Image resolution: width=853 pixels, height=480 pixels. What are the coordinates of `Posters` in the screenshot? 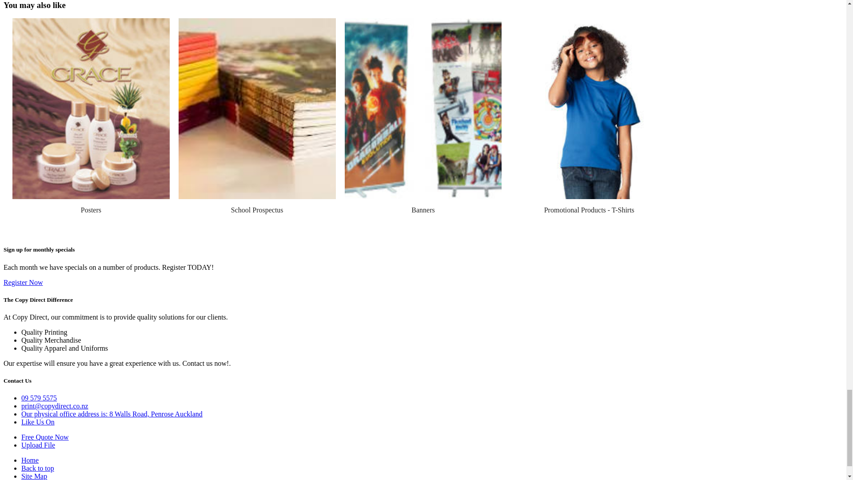 It's located at (91, 210).